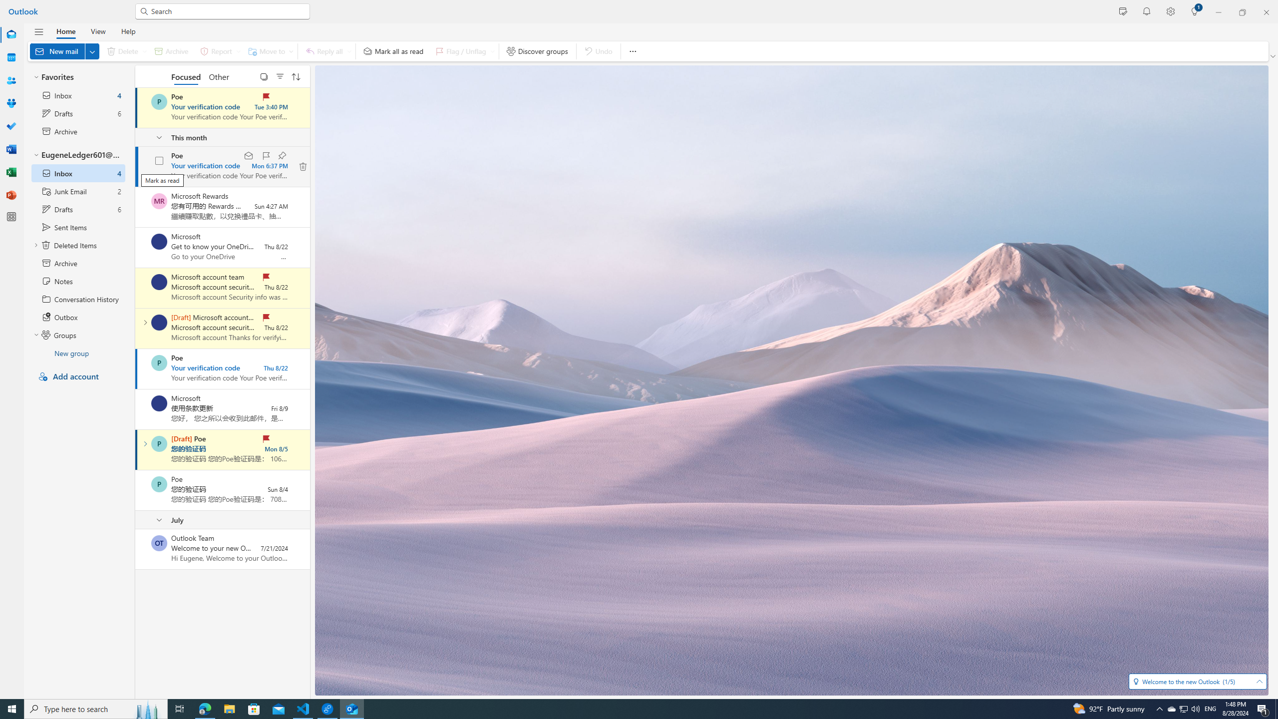  What do you see at coordinates (92, 51) in the screenshot?
I see `Expand to see more New options` at bounding box center [92, 51].